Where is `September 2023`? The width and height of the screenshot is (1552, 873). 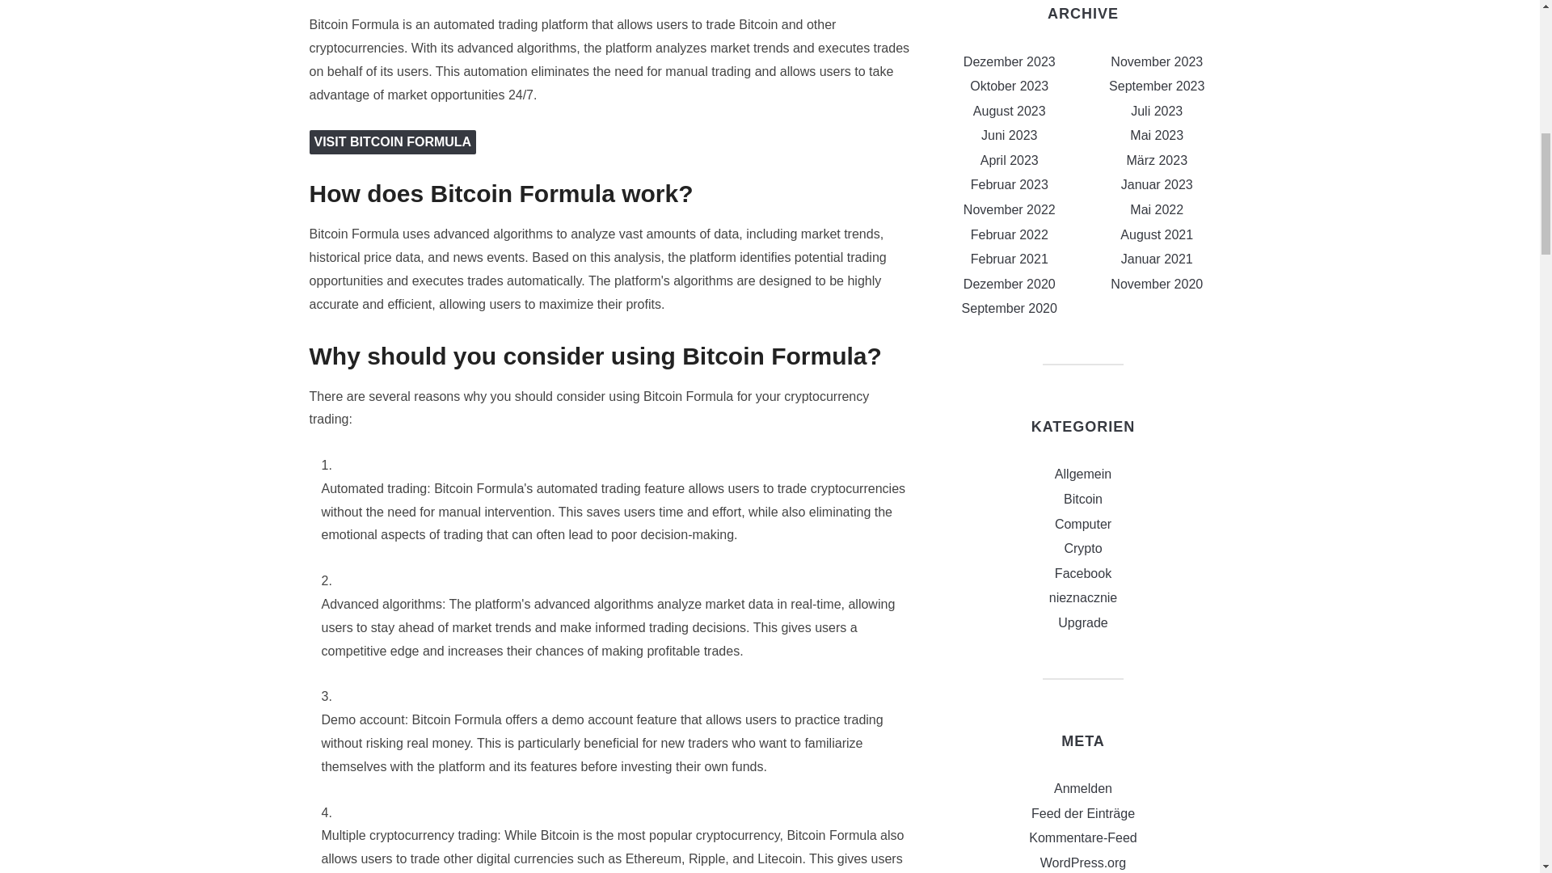
September 2023 is located at coordinates (1156, 86).